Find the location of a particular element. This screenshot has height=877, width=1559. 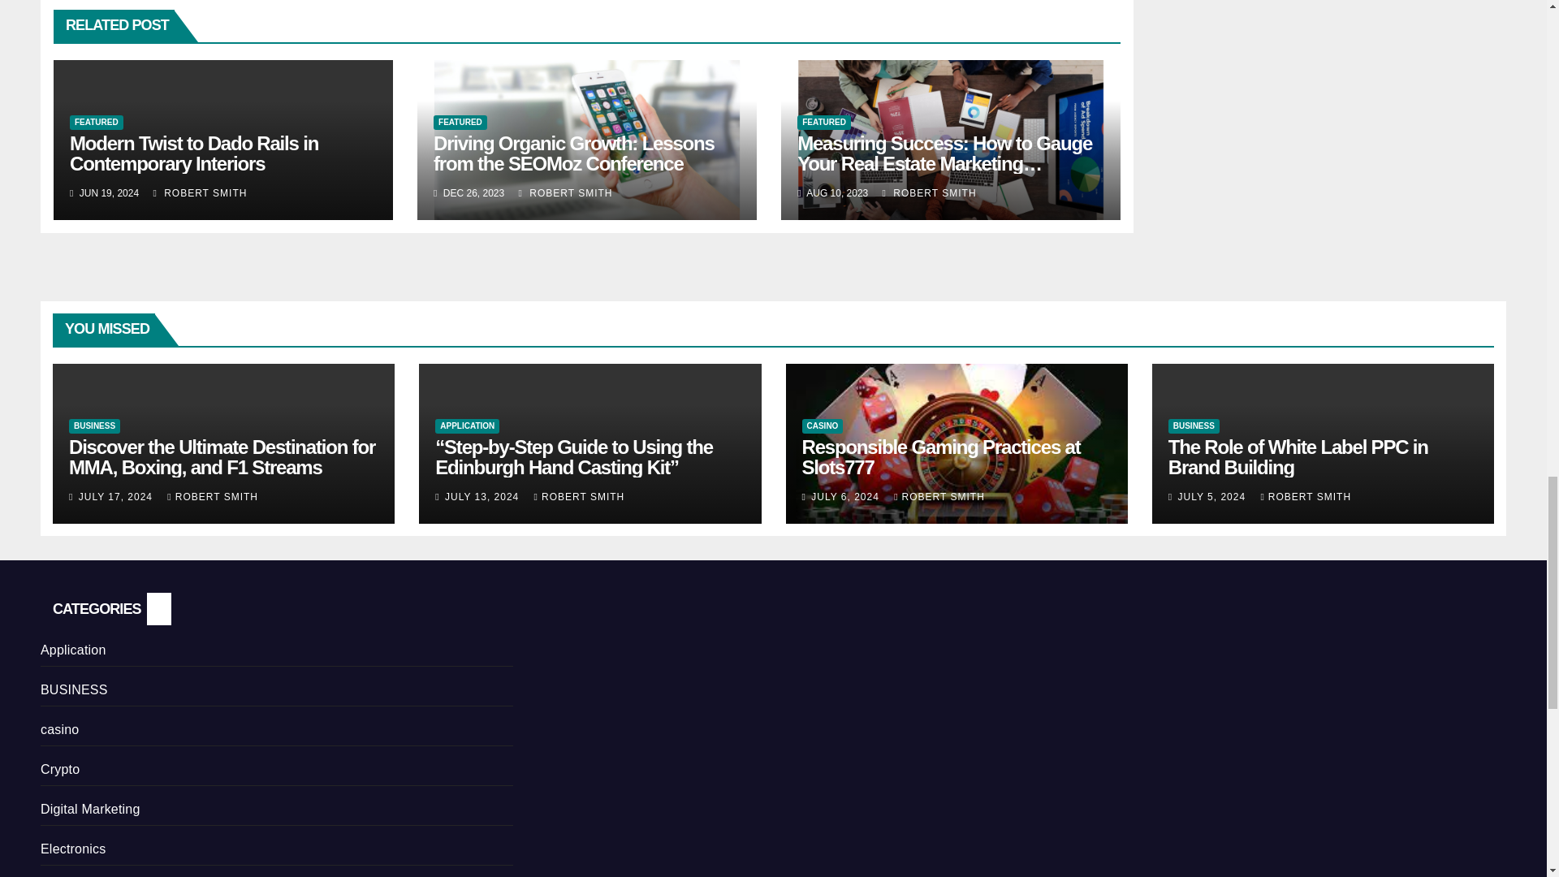

Permalink to: Responsible Gaming Practices at Slots777 is located at coordinates (941, 456).